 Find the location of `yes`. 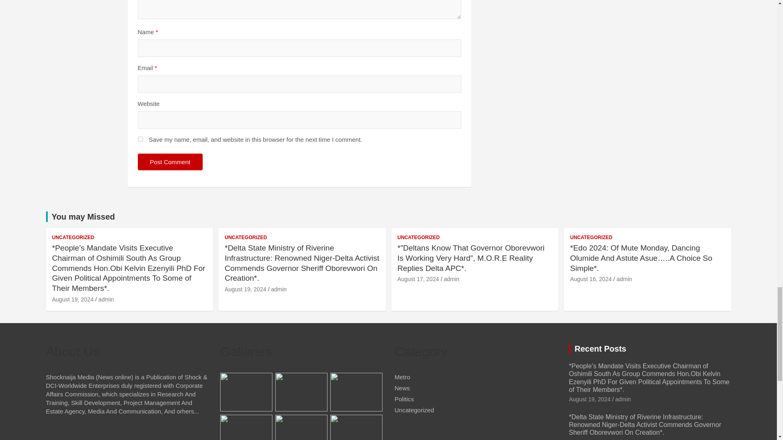

yes is located at coordinates (140, 139).